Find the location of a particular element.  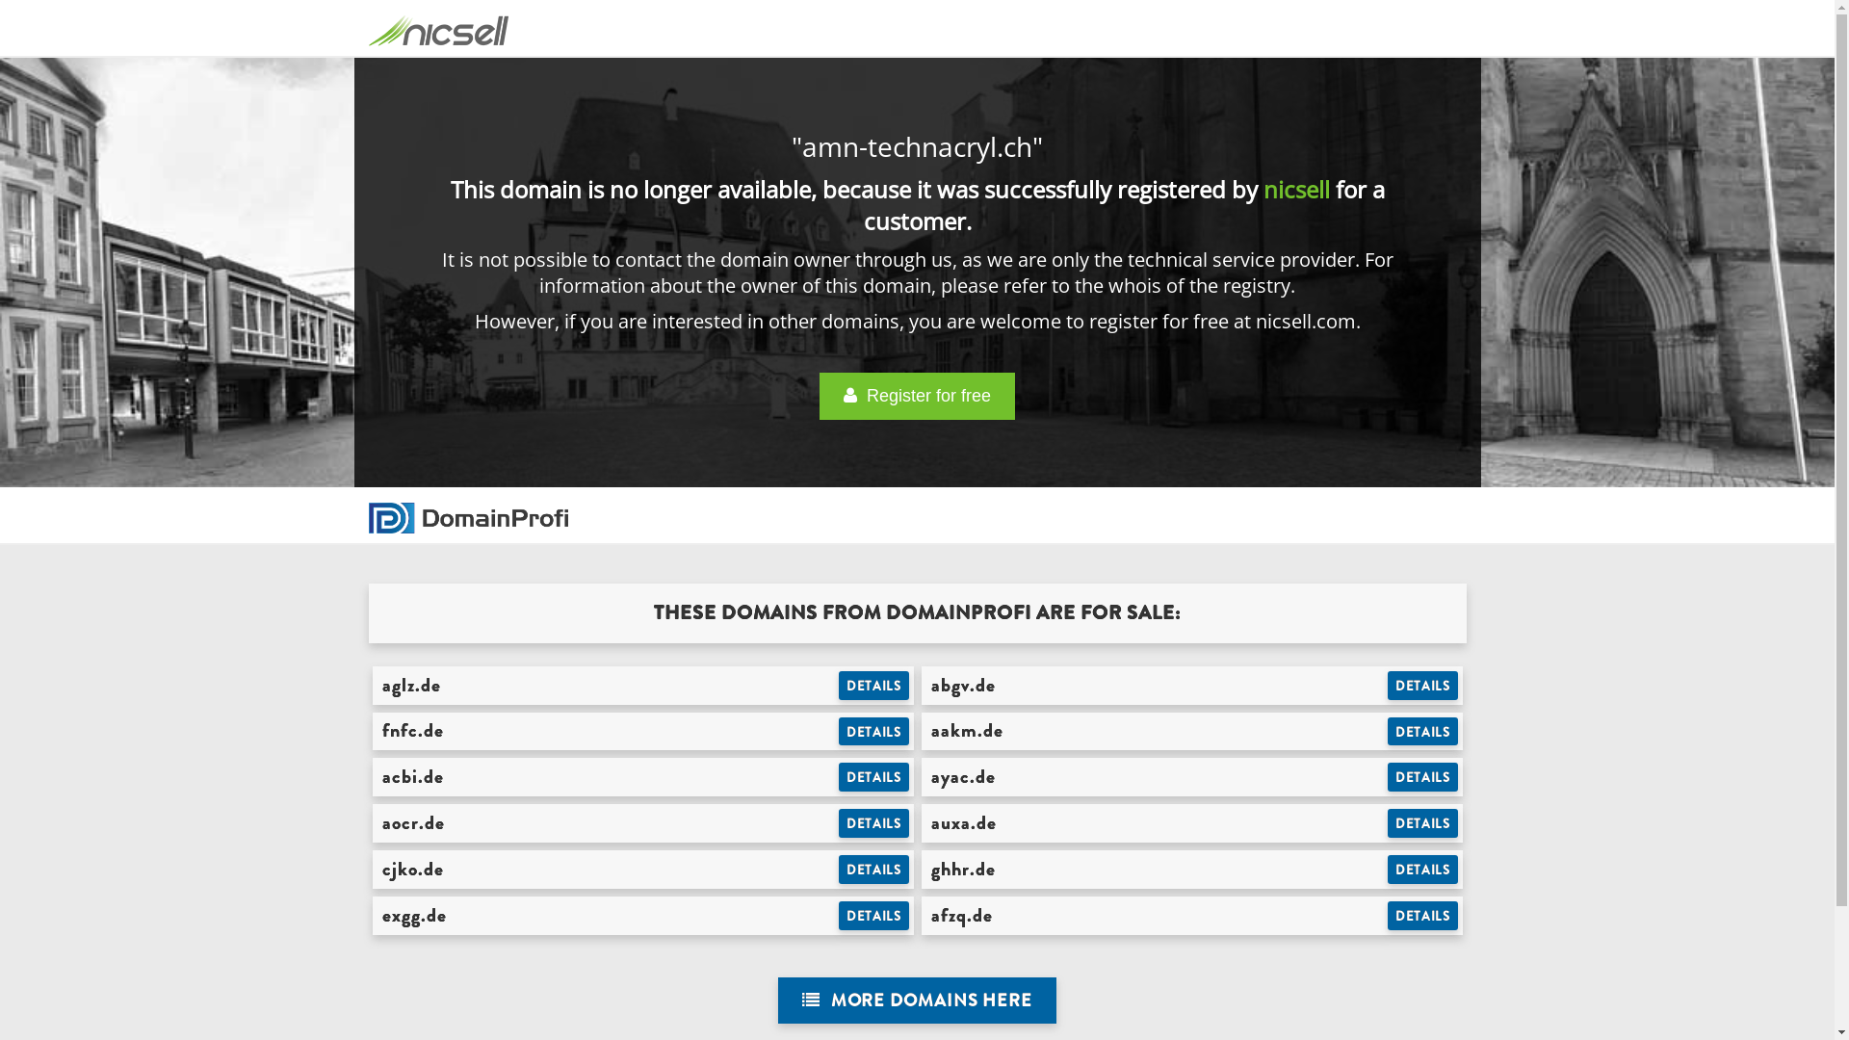

DETAILS is located at coordinates (1423, 777).